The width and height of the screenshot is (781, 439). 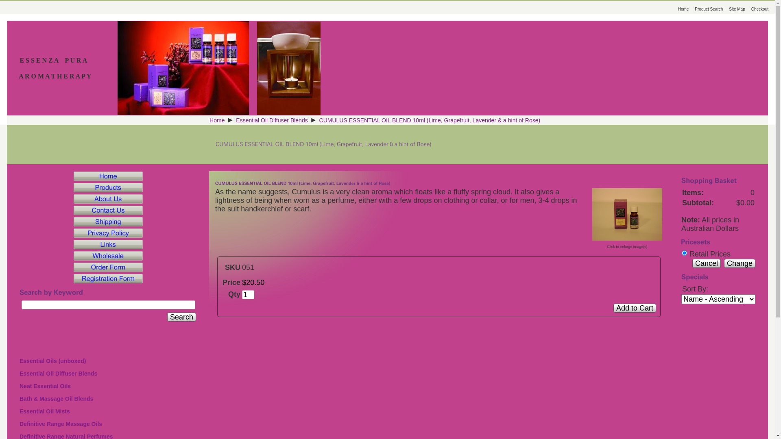 I want to click on Checkout, so click(x=763, y=9).